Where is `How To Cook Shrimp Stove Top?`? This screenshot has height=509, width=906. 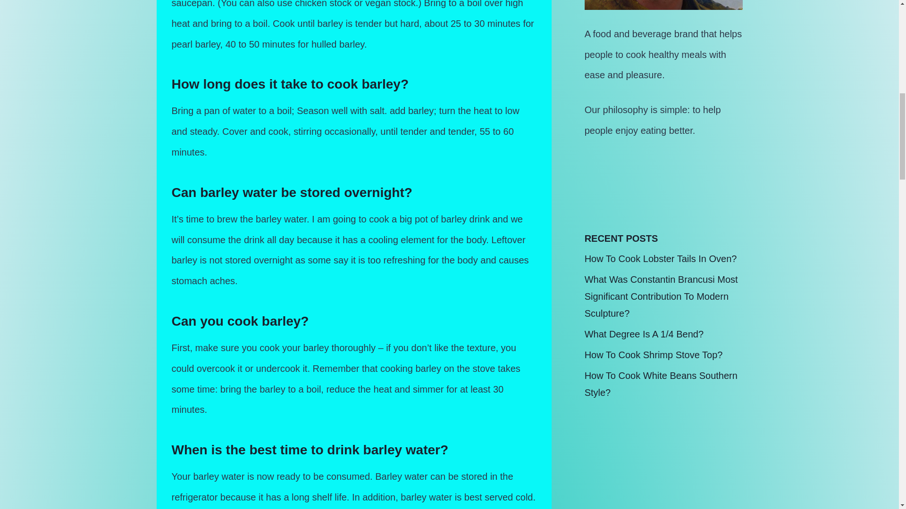
How To Cook Shrimp Stove Top? is located at coordinates (654, 354).